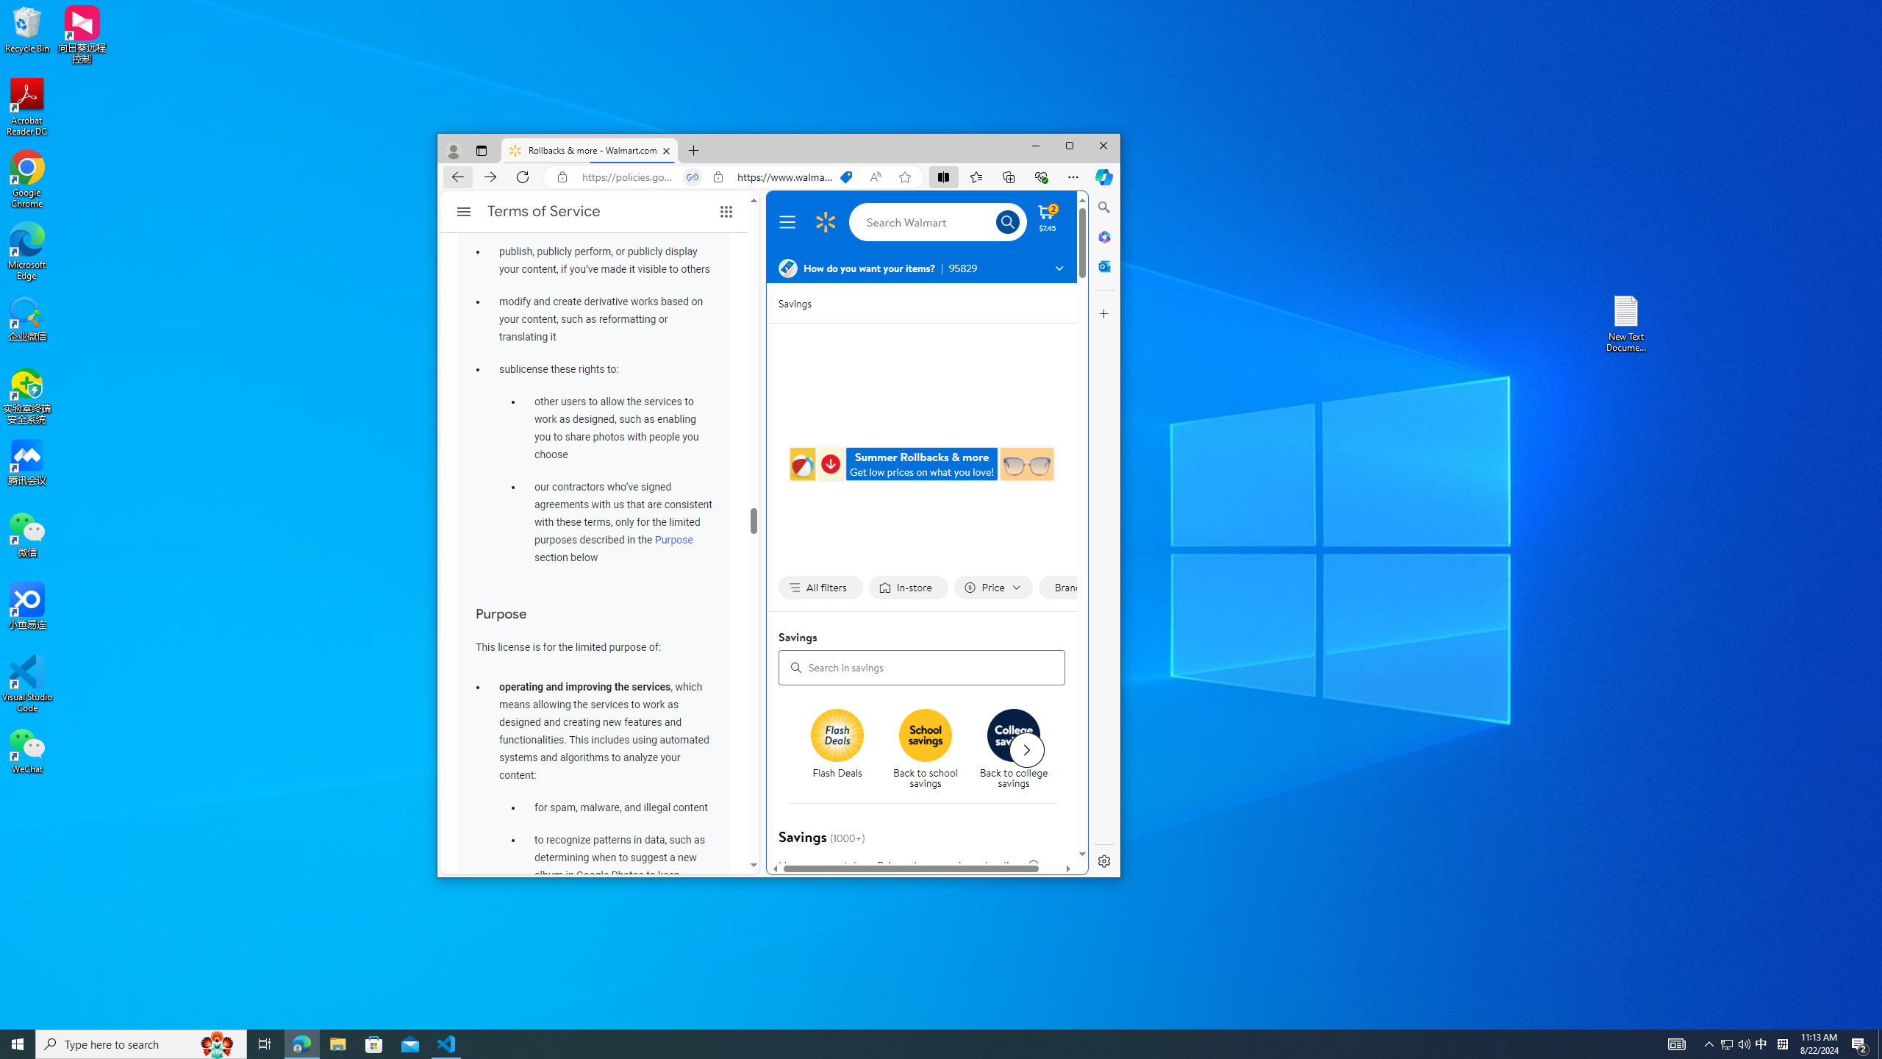 The height and width of the screenshot is (1059, 1882). Describe the element at coordinates (27, 107) in the screenshot. I see `Acrobat Reader DC` at that location.